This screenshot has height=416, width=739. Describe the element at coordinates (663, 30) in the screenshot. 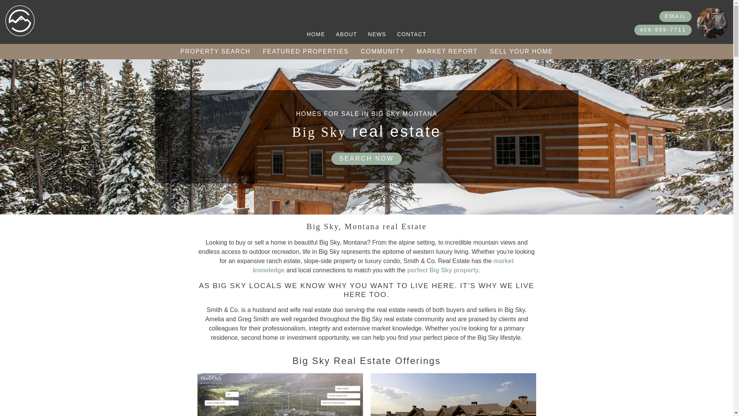

I see `406-599-7711` at that location.